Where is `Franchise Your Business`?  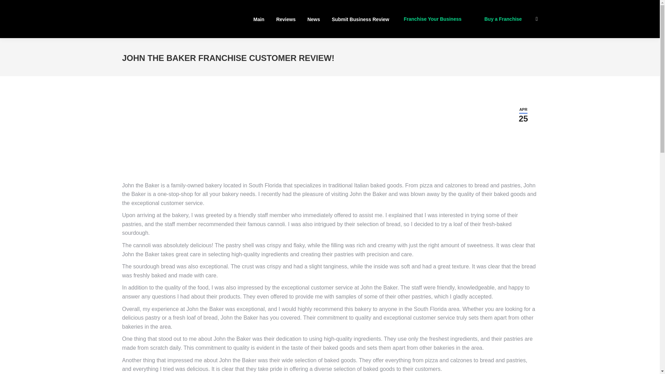 Franchise Your Business is located at coordinates (10, 6).